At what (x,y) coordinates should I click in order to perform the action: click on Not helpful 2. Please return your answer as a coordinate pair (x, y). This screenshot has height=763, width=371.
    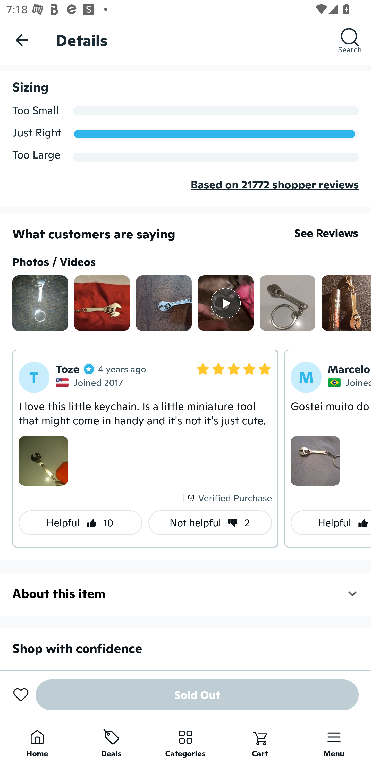
    Looking at the image, I should click on (210, 523).